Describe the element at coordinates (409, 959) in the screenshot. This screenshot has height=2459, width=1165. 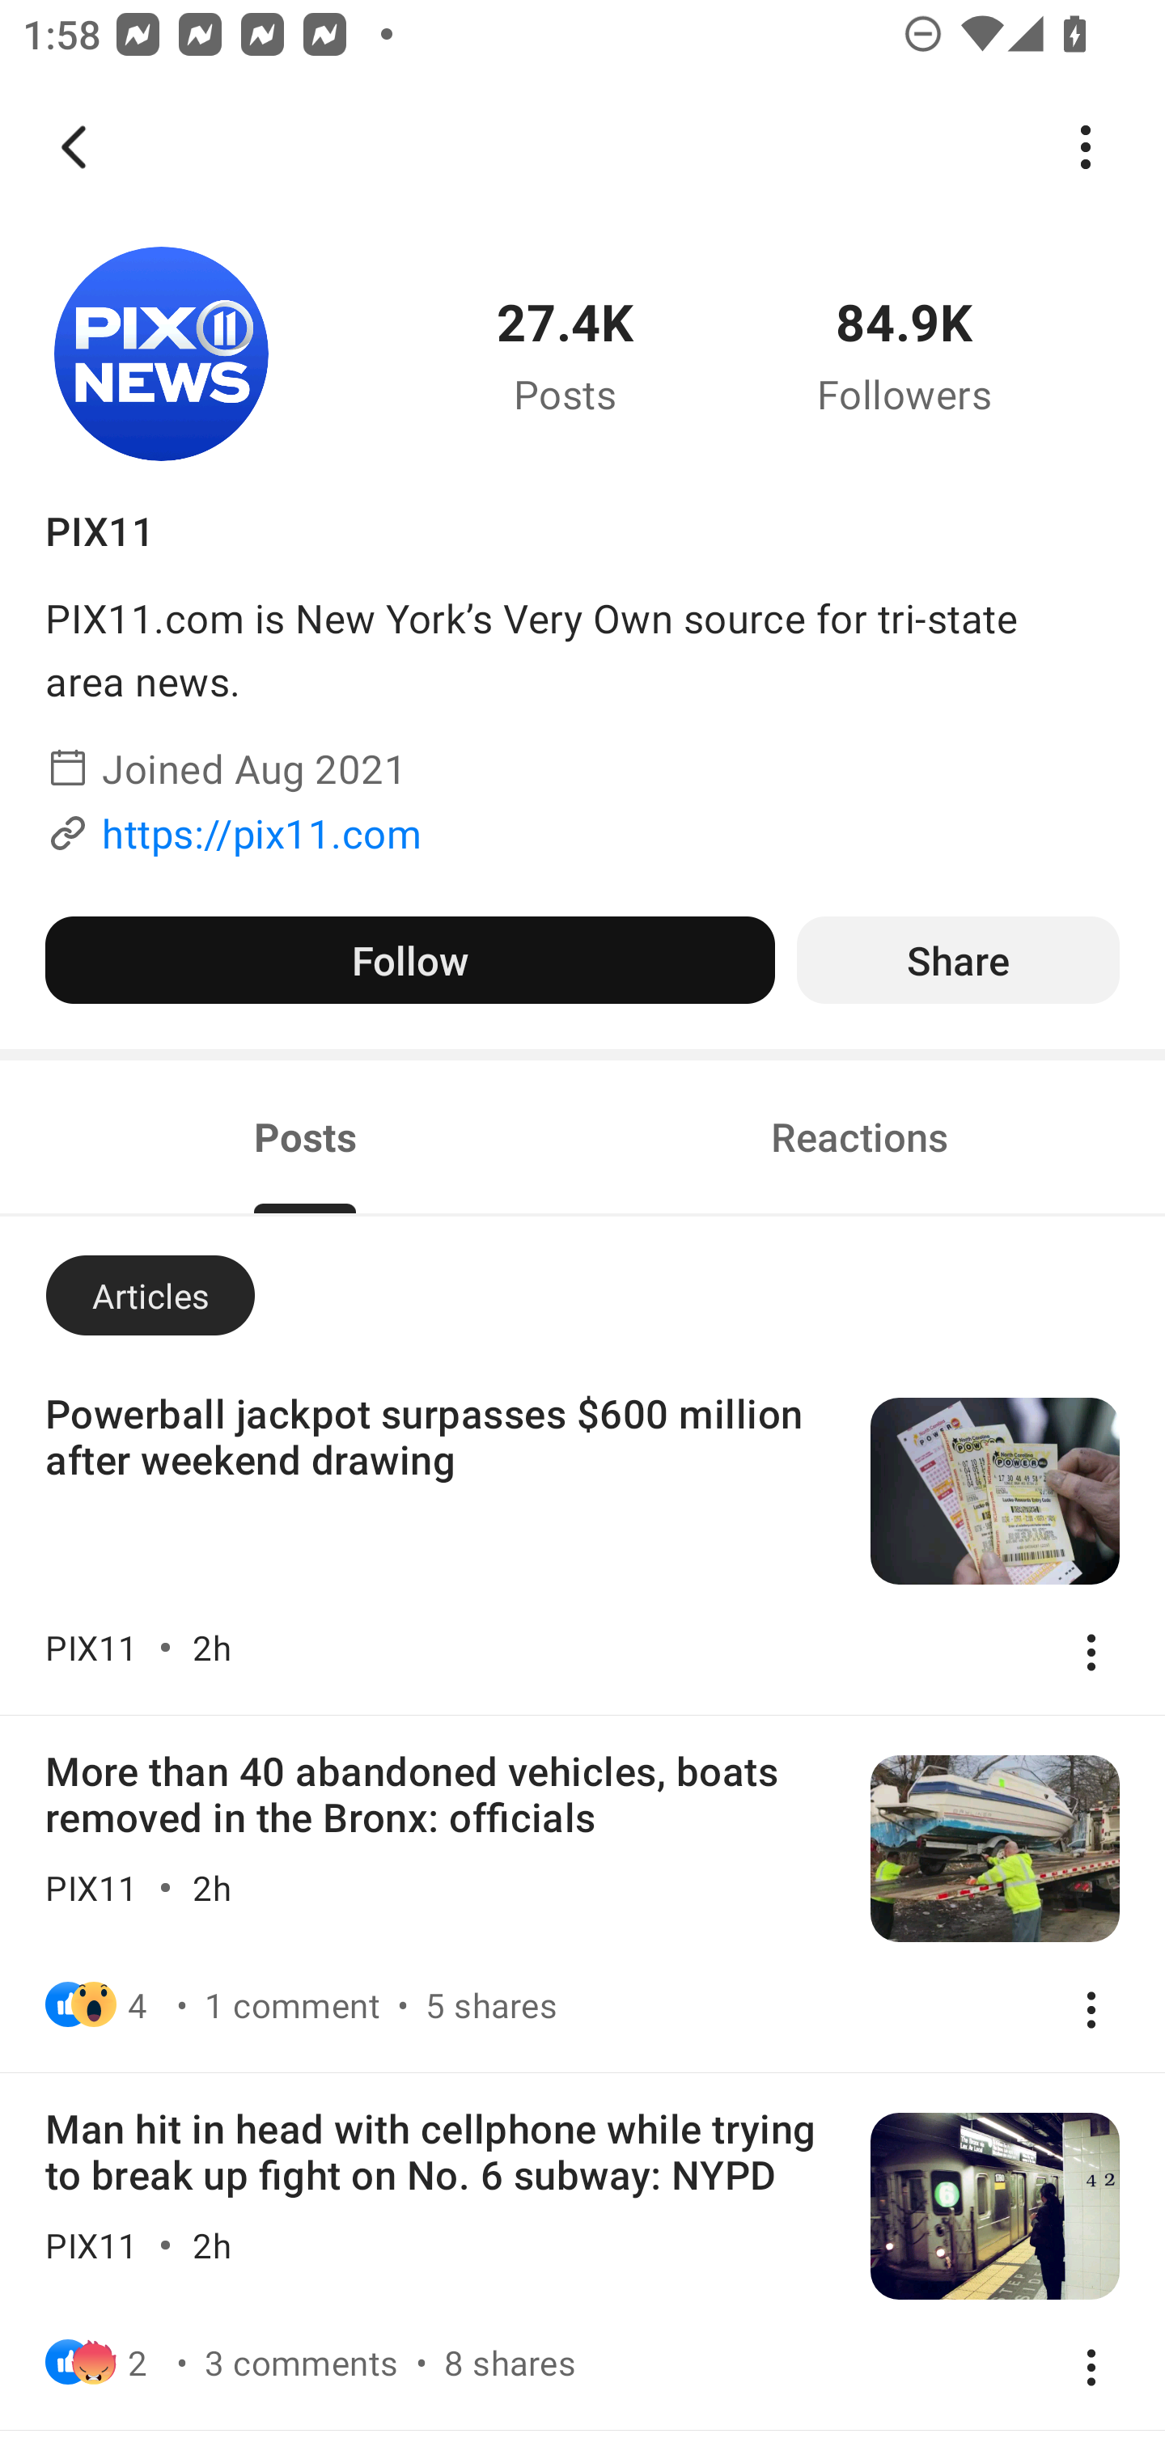
I see `Follow` at that location.